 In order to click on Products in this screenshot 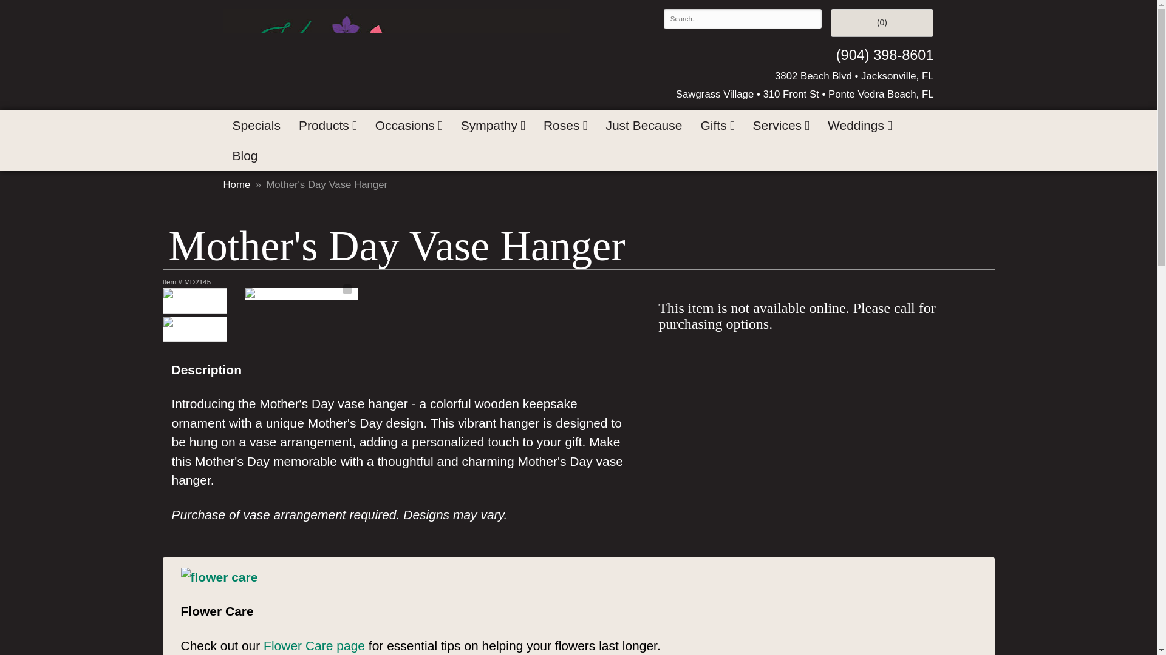, I will do `click(327, 126)`.